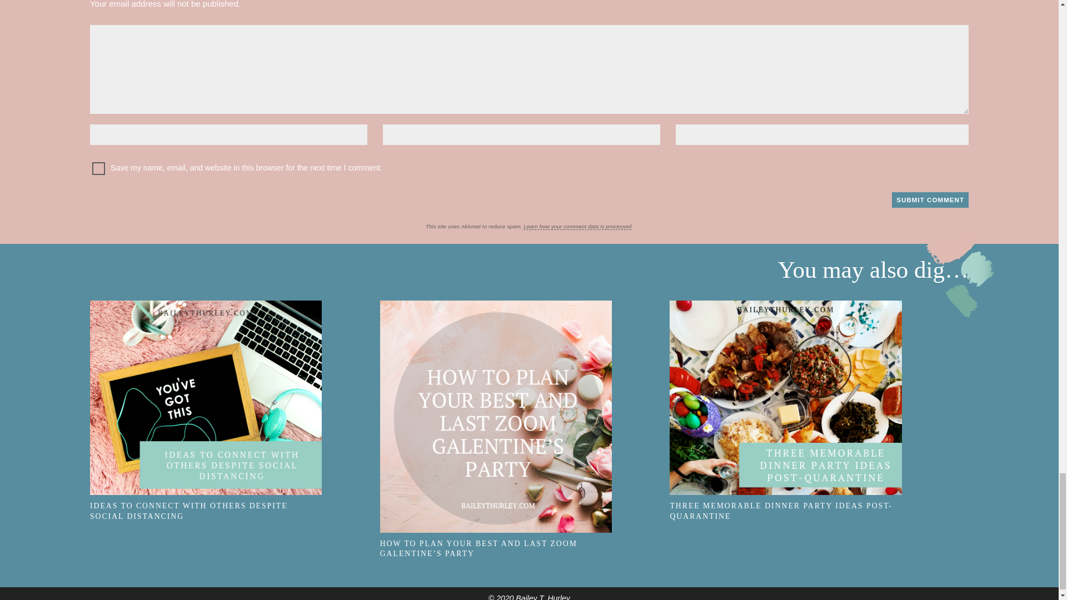 Image resolution: width=1067 pixels, height=600 pixels. What do you see at coordinates (930, 199) in the screenshot?
I see `Submit Comment` at bounding box center [930, 199].